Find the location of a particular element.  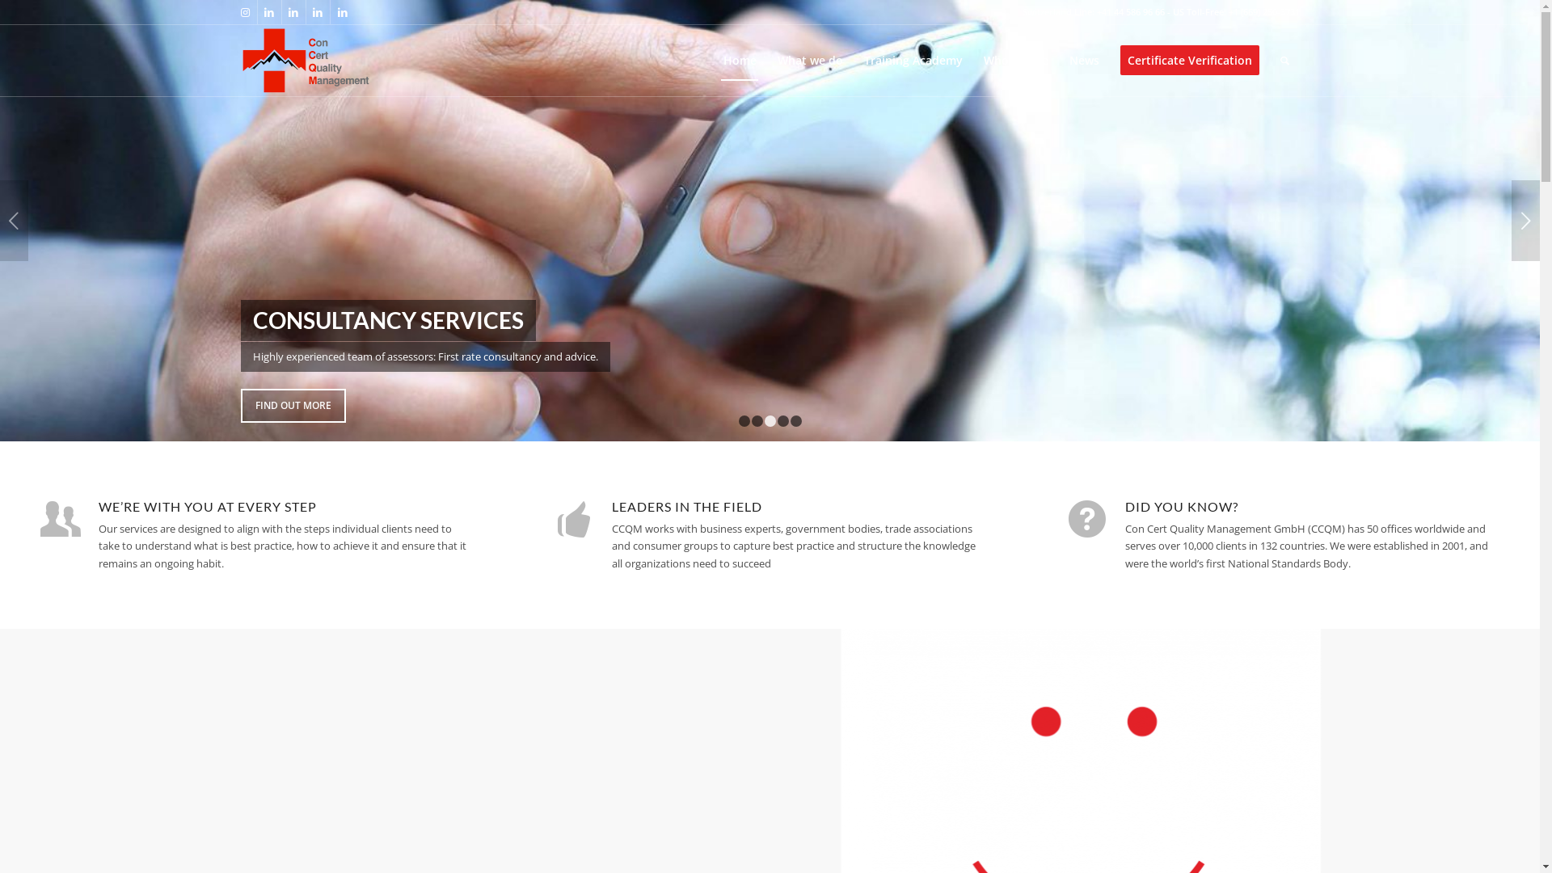

LinkedIn is located at coordinates (317, 12).